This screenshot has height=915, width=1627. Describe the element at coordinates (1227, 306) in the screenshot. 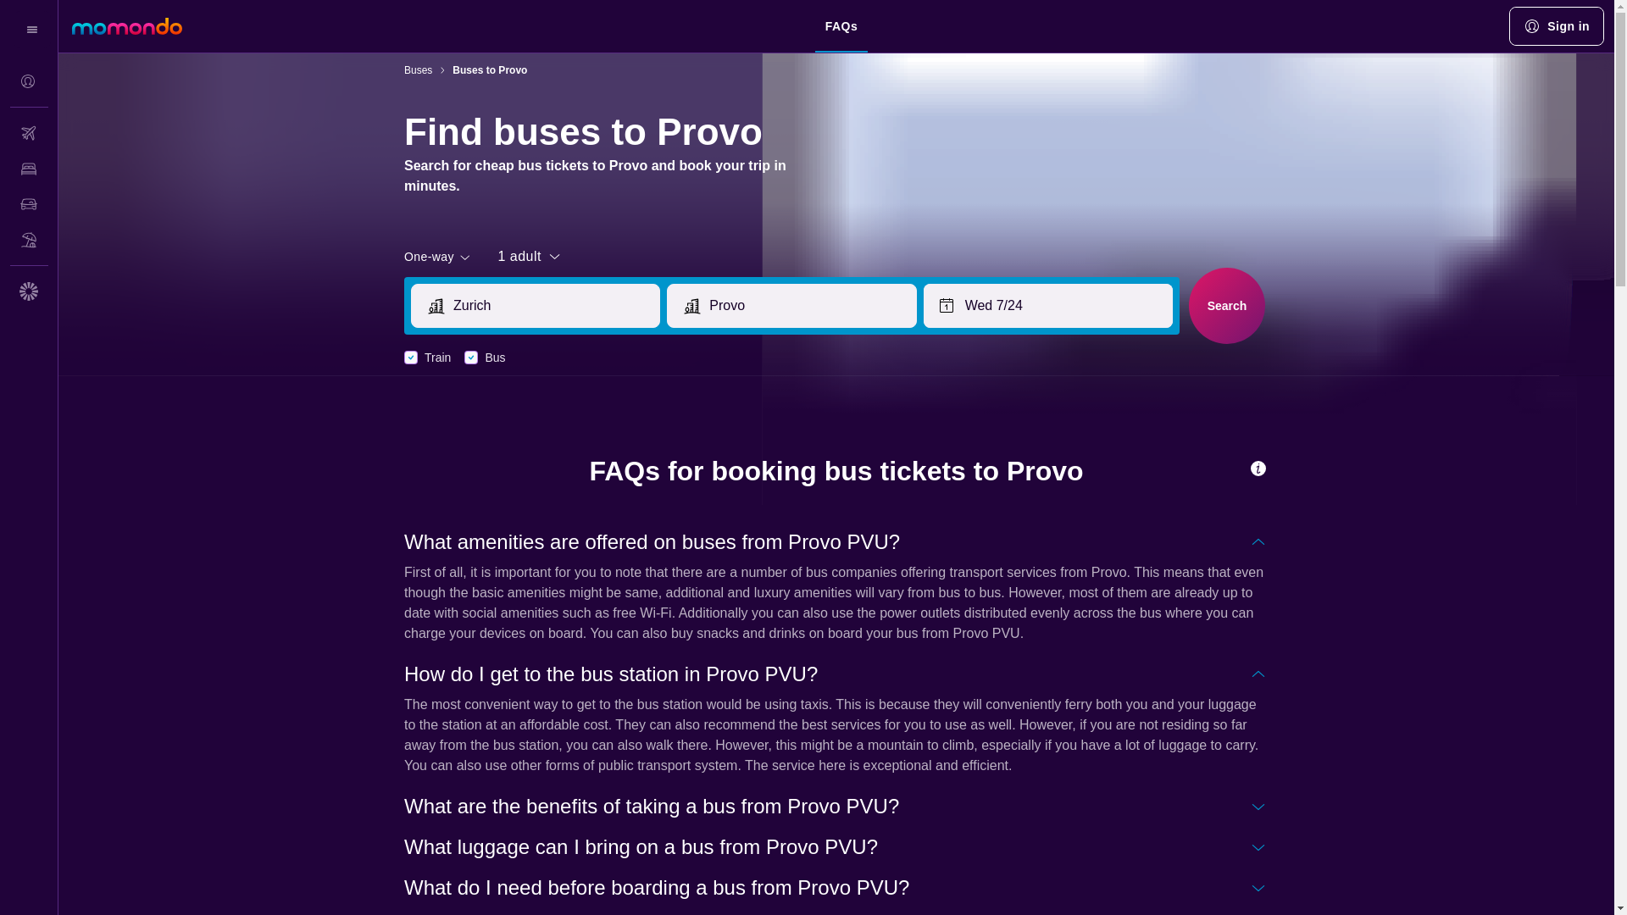

I see `Search` at that location.